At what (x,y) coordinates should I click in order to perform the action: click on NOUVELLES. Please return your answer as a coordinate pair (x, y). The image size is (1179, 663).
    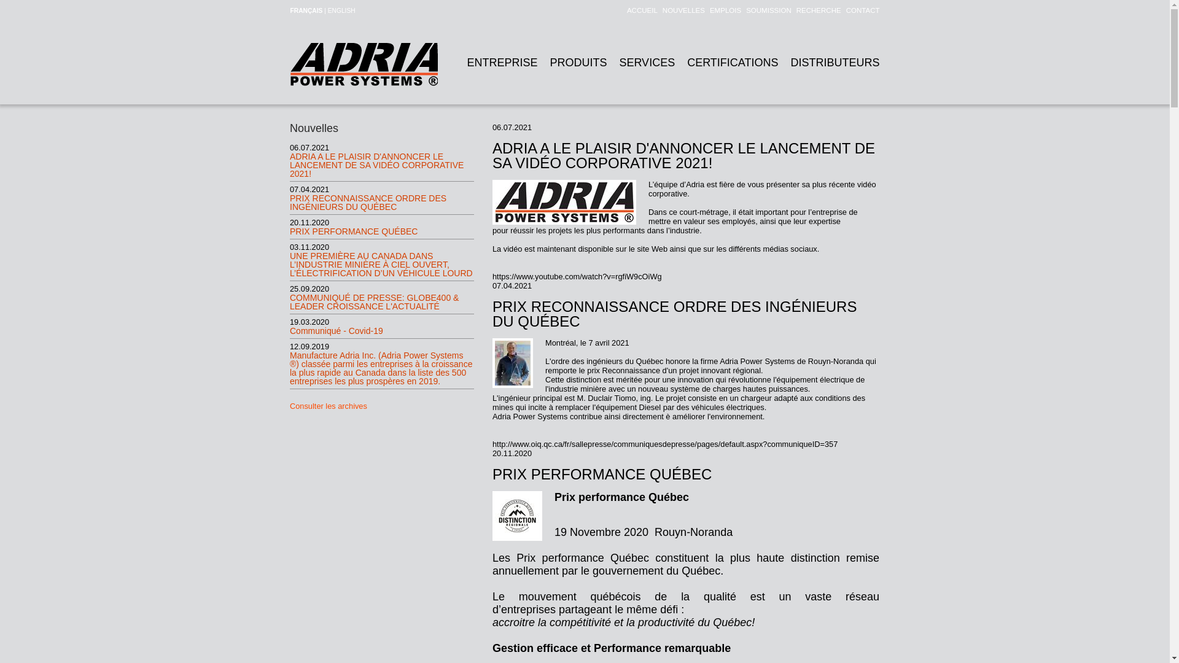
    Looking at the image, I should click on (682, 10).